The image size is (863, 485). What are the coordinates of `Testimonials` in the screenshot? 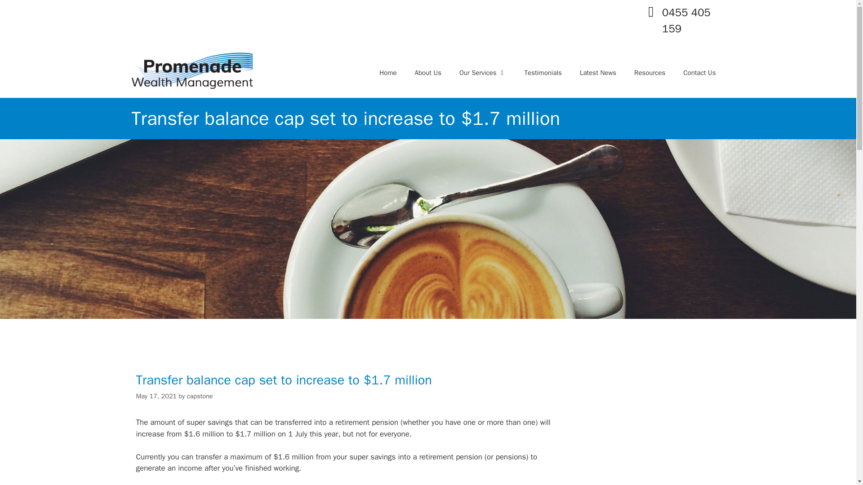 It's located at (543, 73).